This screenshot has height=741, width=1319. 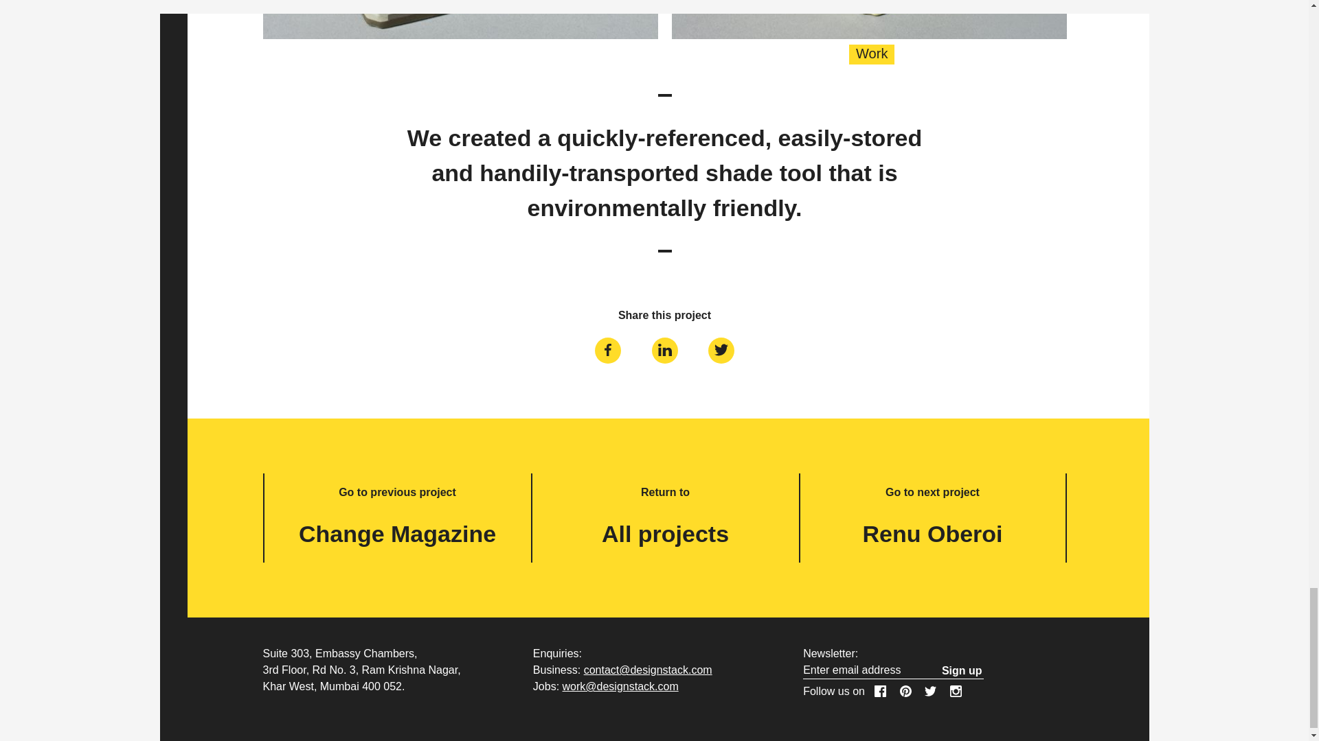 I want to click on All projects, so click(x=665, y=534).